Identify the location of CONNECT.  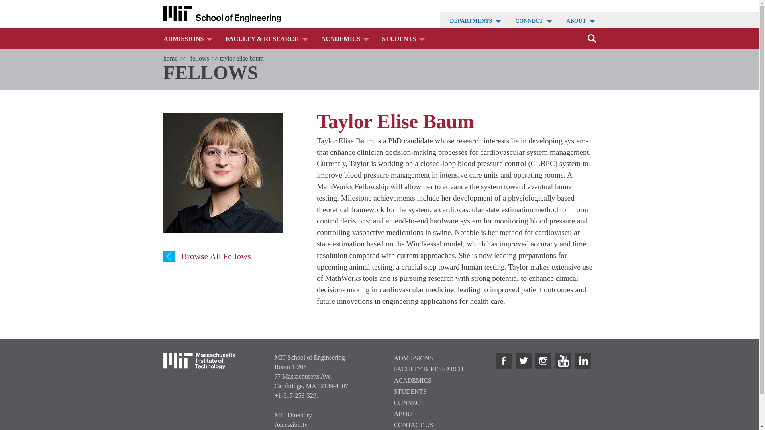
(528, 20).